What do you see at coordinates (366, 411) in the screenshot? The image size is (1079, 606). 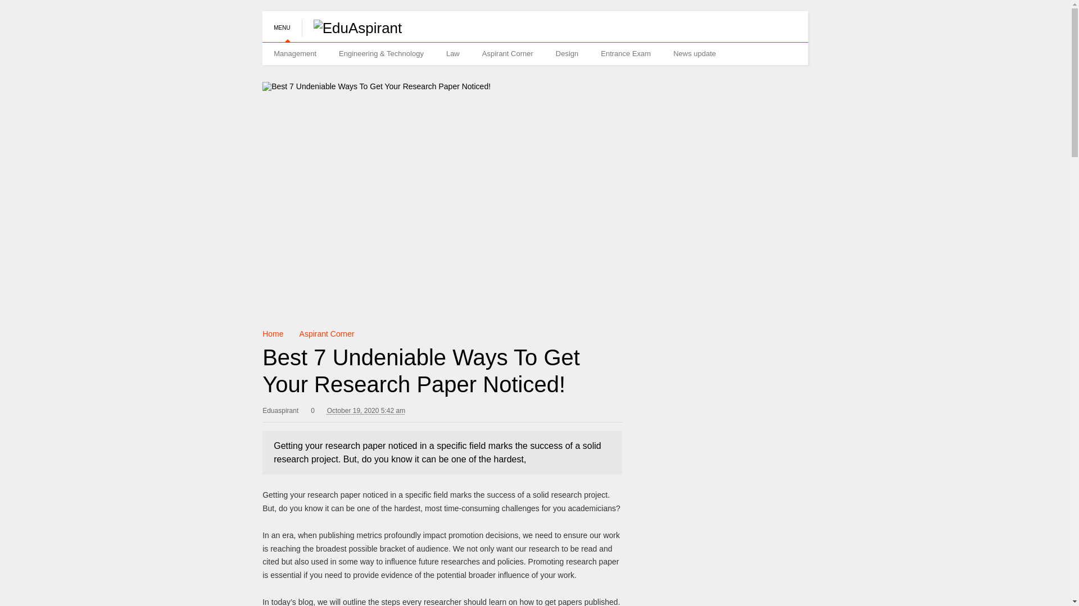 I see `October 19, 2020 5:42 am` at bounding box center [366, 411].